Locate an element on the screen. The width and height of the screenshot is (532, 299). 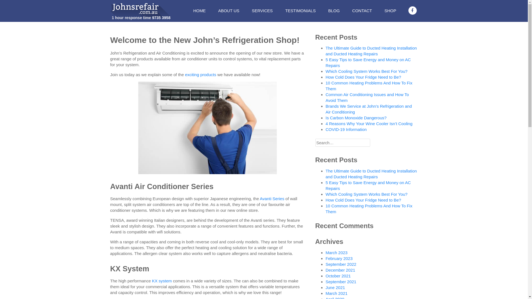
SHOP is located at coordinates (390, 11).